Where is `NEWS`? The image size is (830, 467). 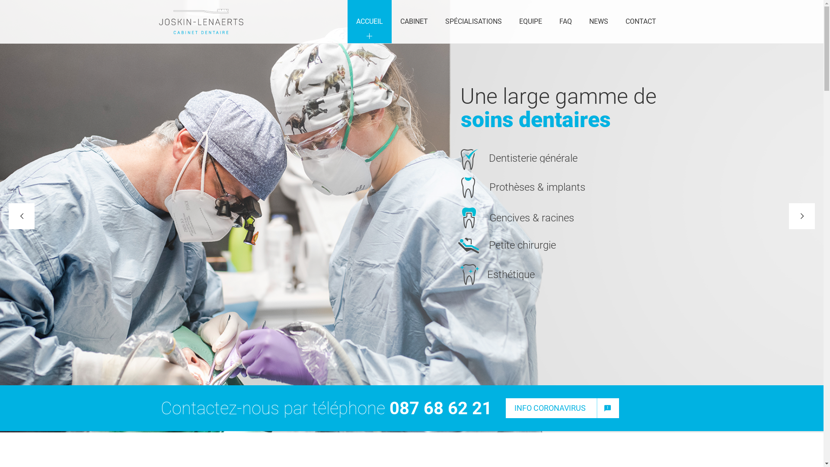
NEWS is located at coordinates (598, 22).